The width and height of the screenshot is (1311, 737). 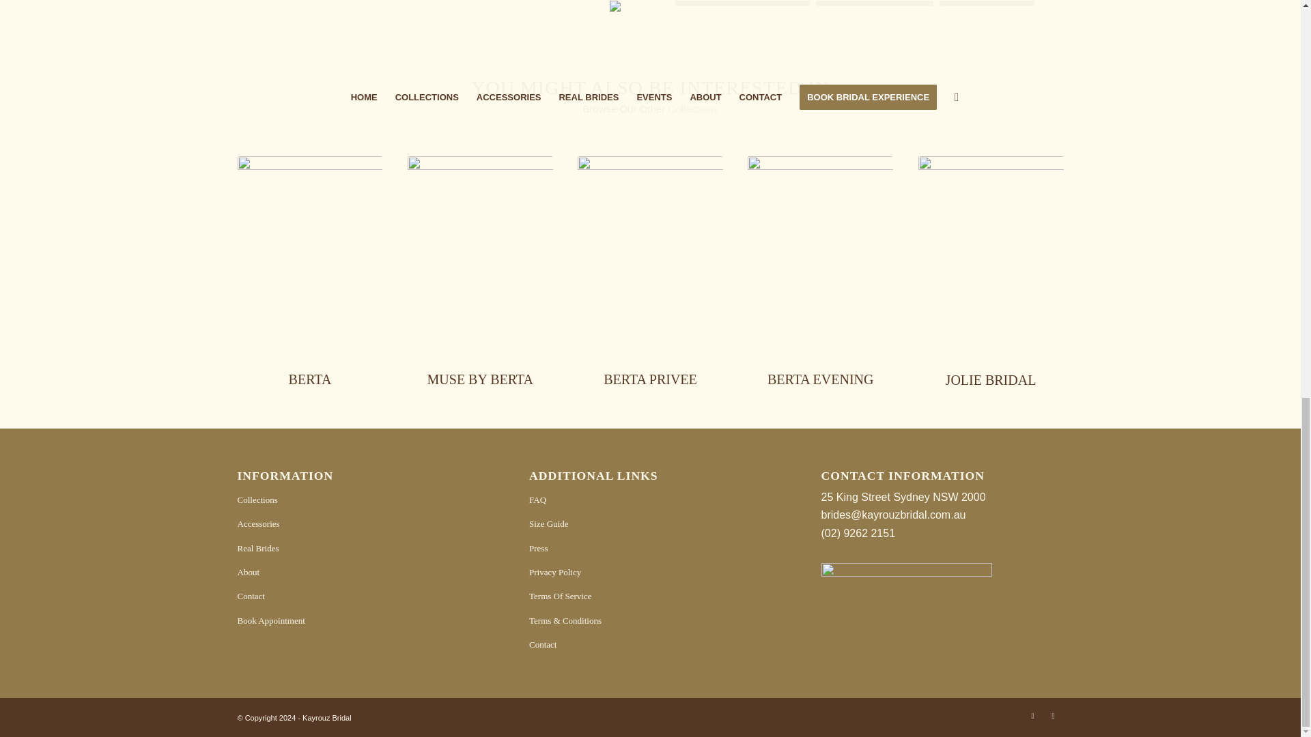 I want to click on Facebook, so click(x=1032, y=715).